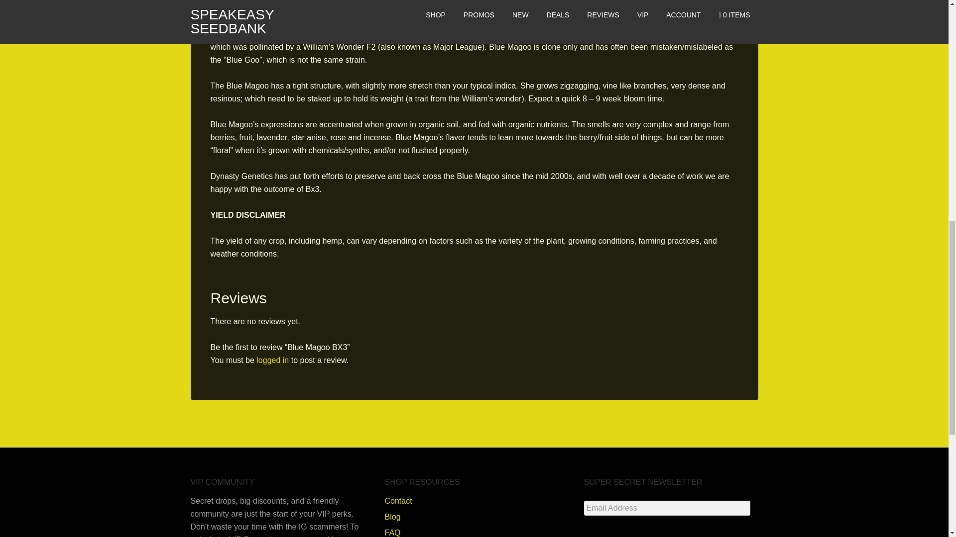 This screenshot has width=956, height=537. What do you see at coordinates (272, 360) in the screenshot?
I see `logged in` at bounding box center [272, 360].